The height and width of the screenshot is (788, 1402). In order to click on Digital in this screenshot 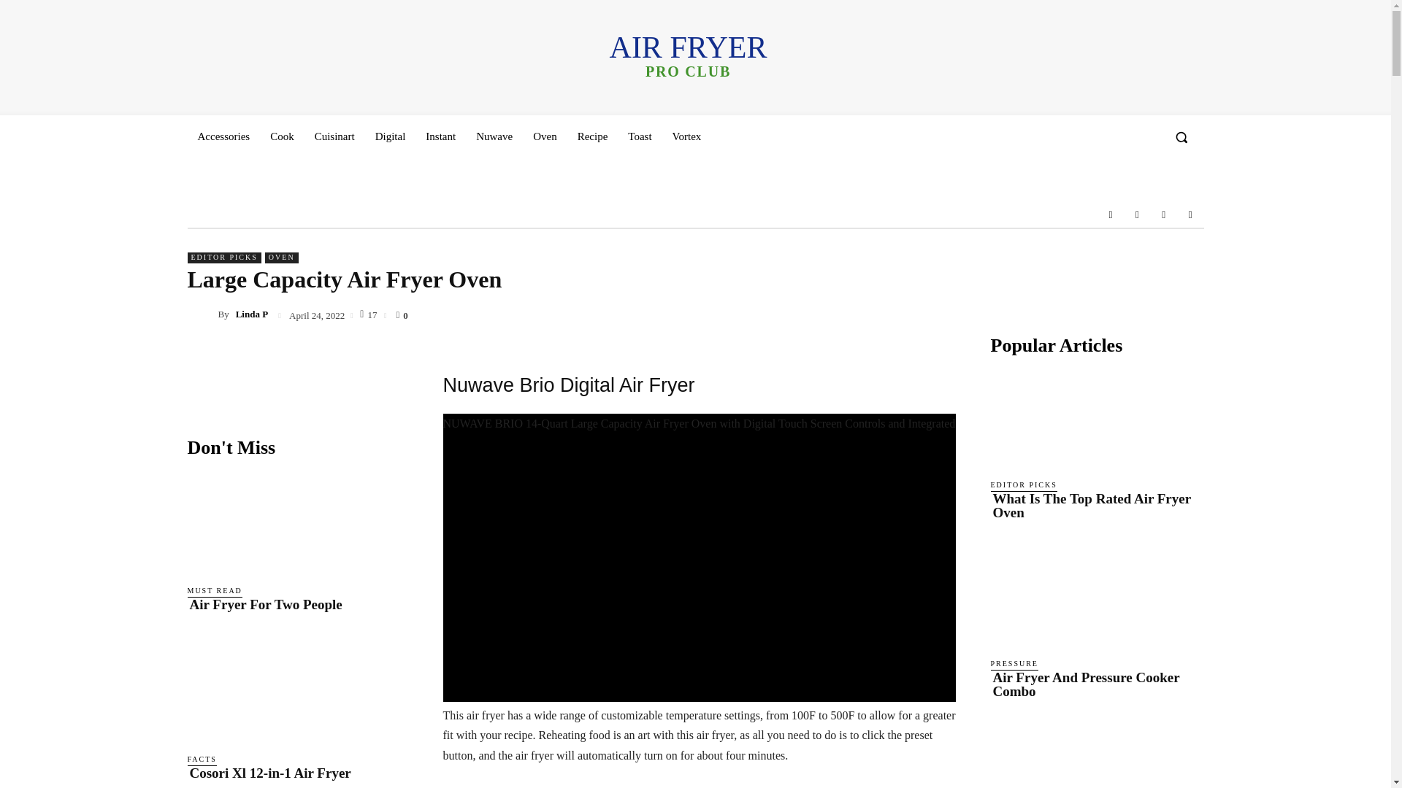, I will do `click(390, 136)`.